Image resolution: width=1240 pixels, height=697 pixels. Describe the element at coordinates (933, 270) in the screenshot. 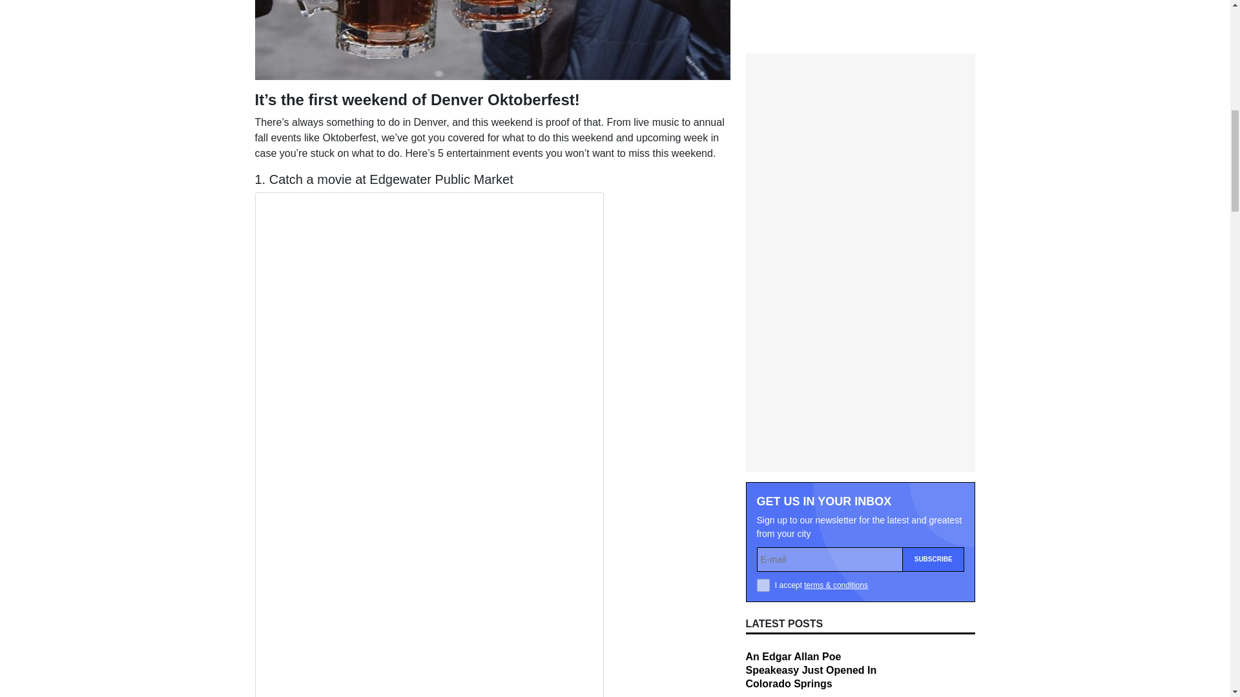

I see `Subscribe` at that location.